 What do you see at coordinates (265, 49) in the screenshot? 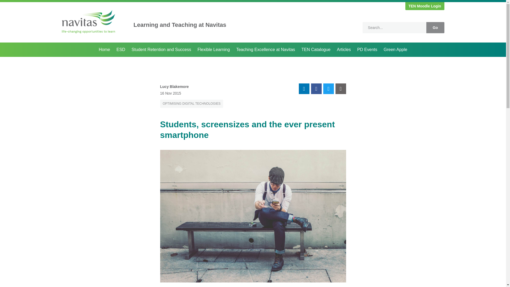
I see `Teaching Excellence at Navitas` at bounding box center [265, 49].